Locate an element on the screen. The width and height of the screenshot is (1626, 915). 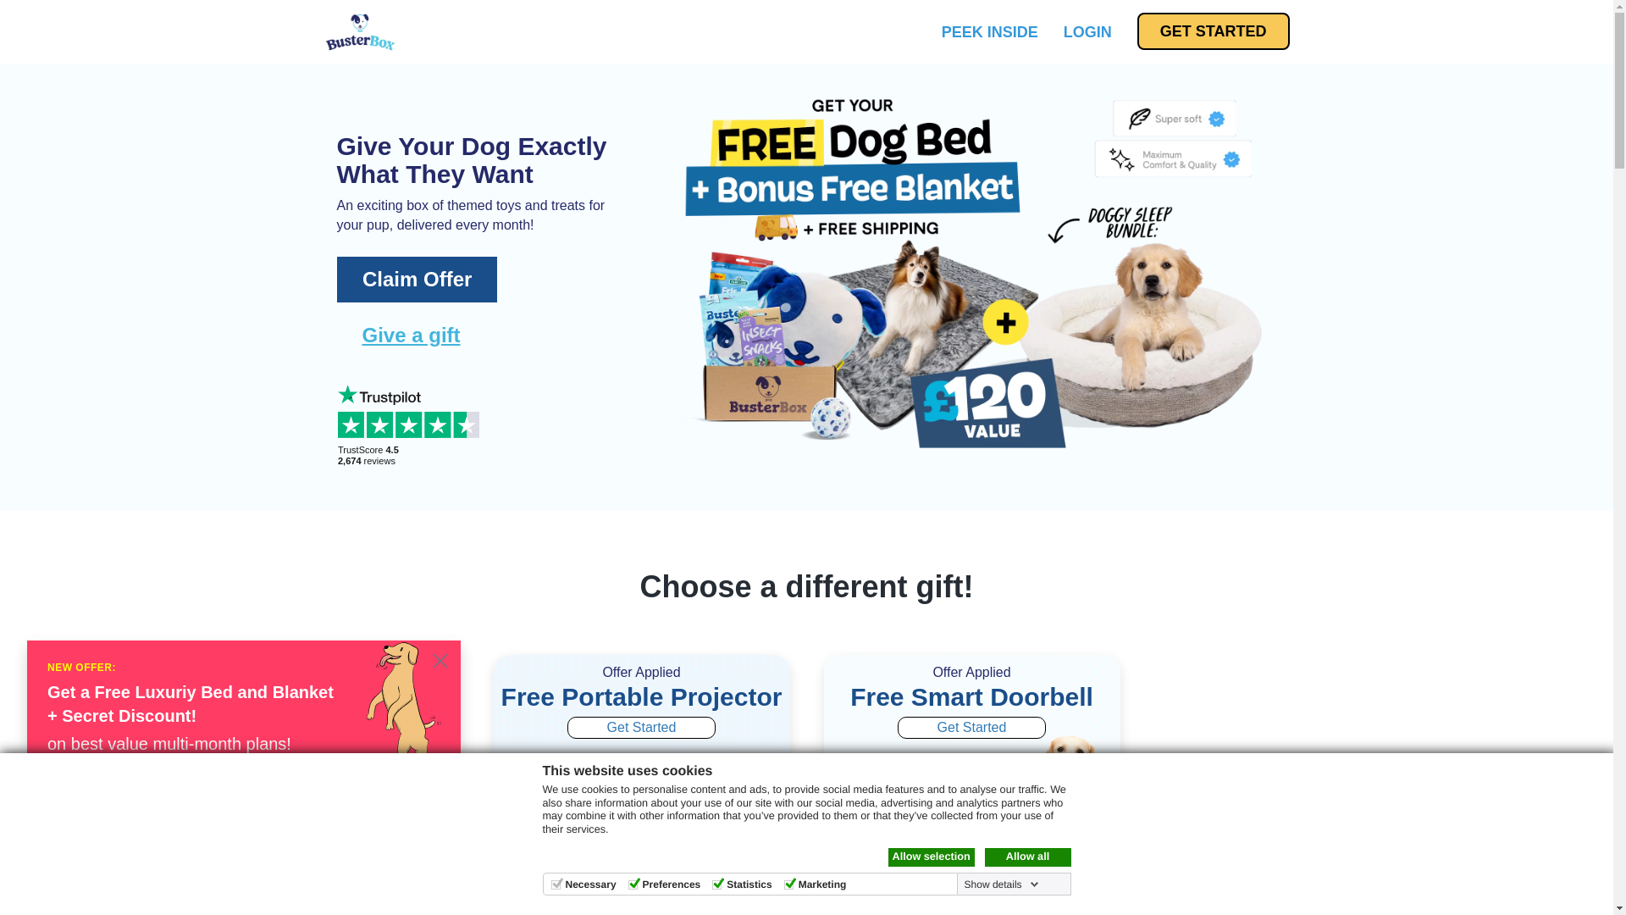
Show details is located at coordinates (1001, 884).